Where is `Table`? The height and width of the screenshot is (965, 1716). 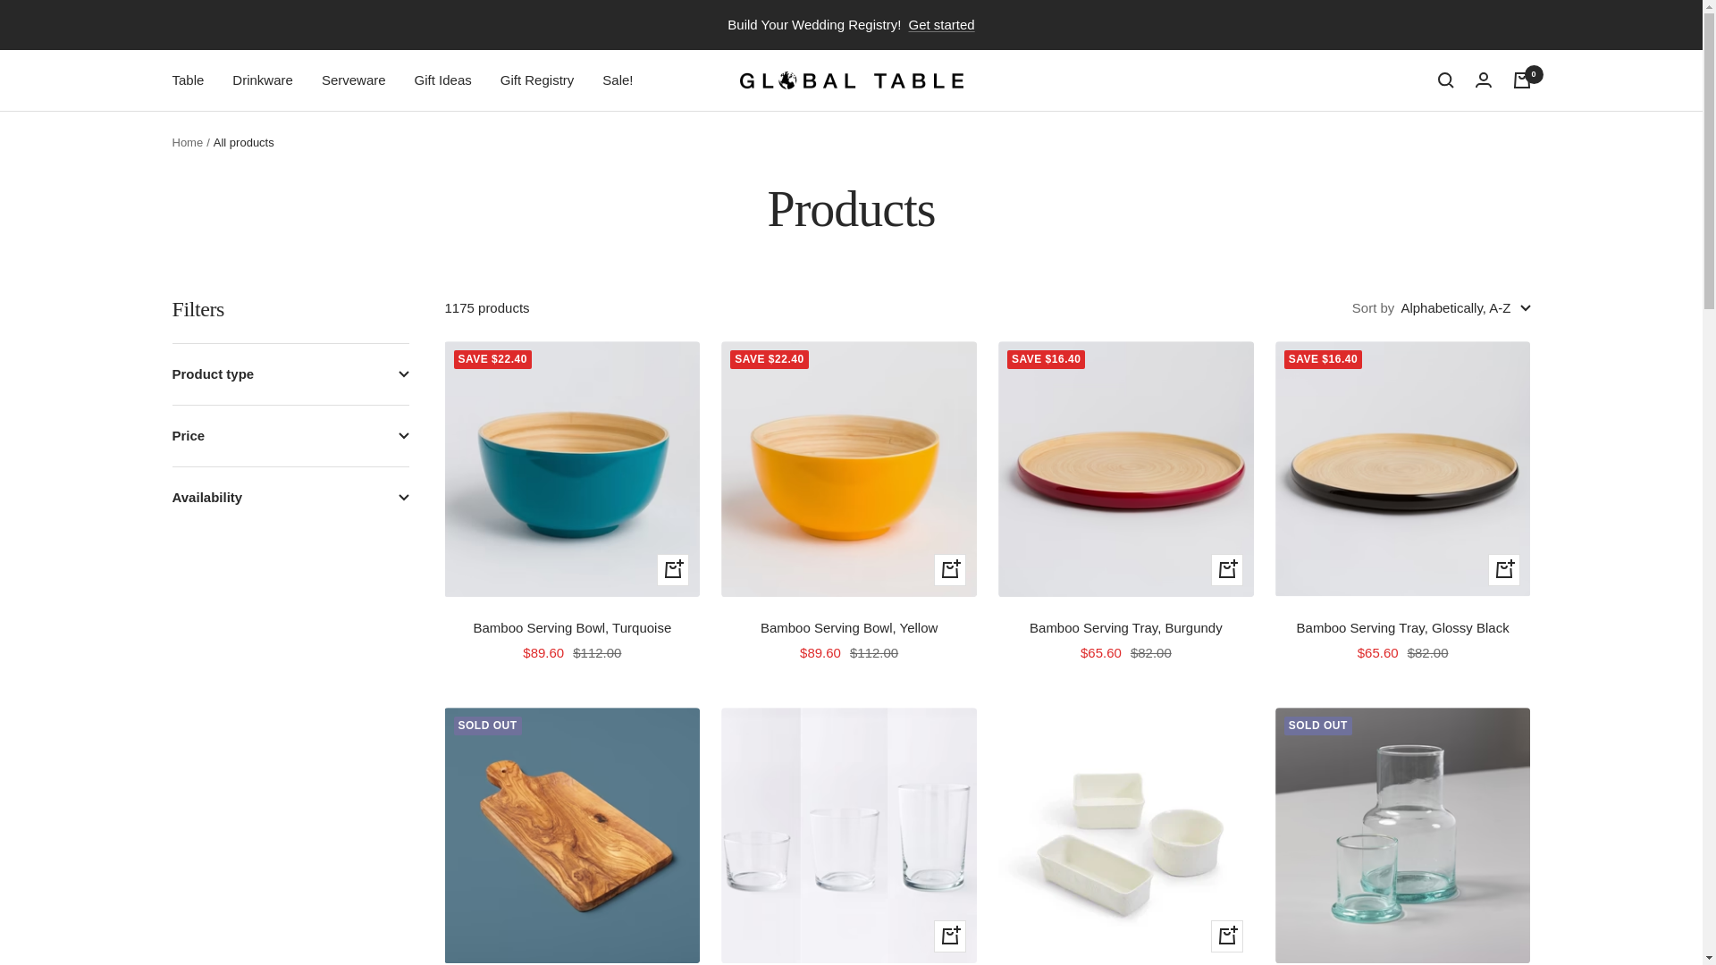
Table is located at coordinates (188, 80).